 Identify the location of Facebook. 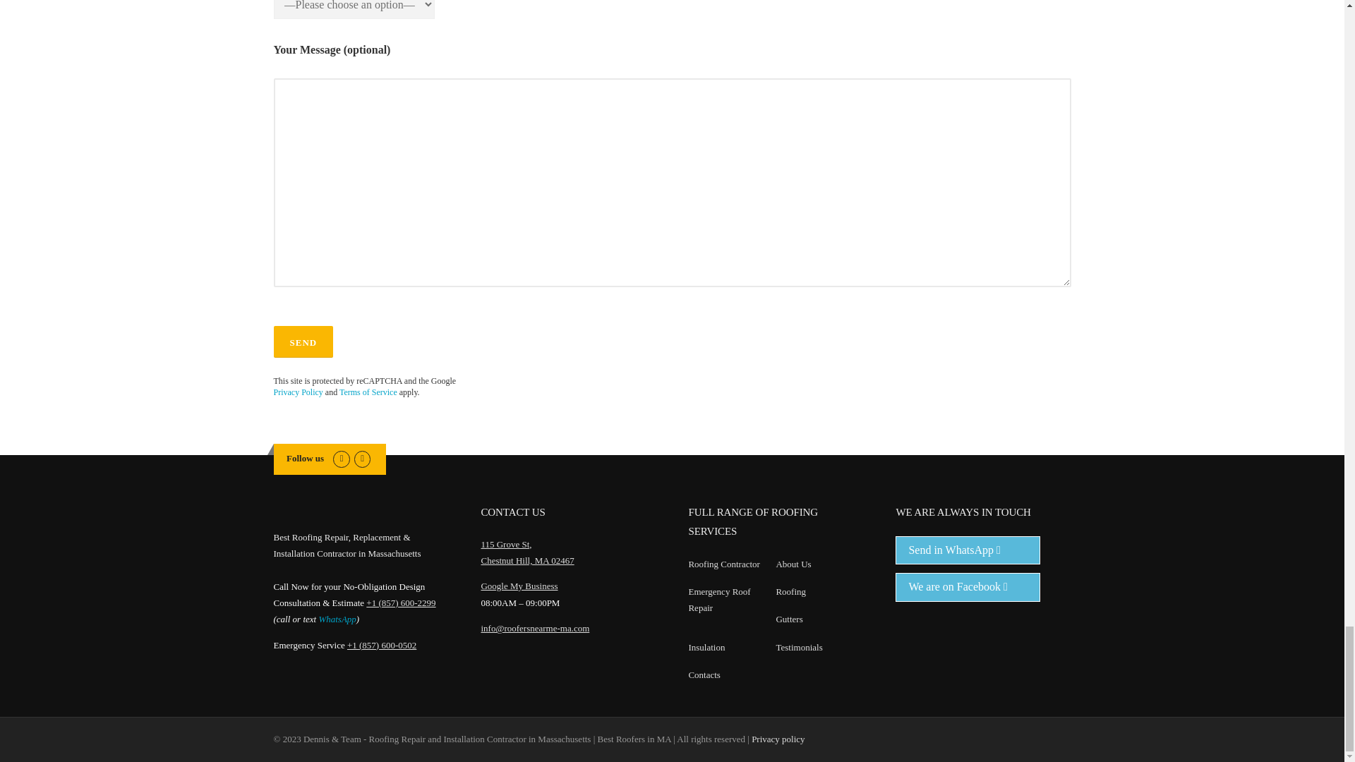
(342, 457).